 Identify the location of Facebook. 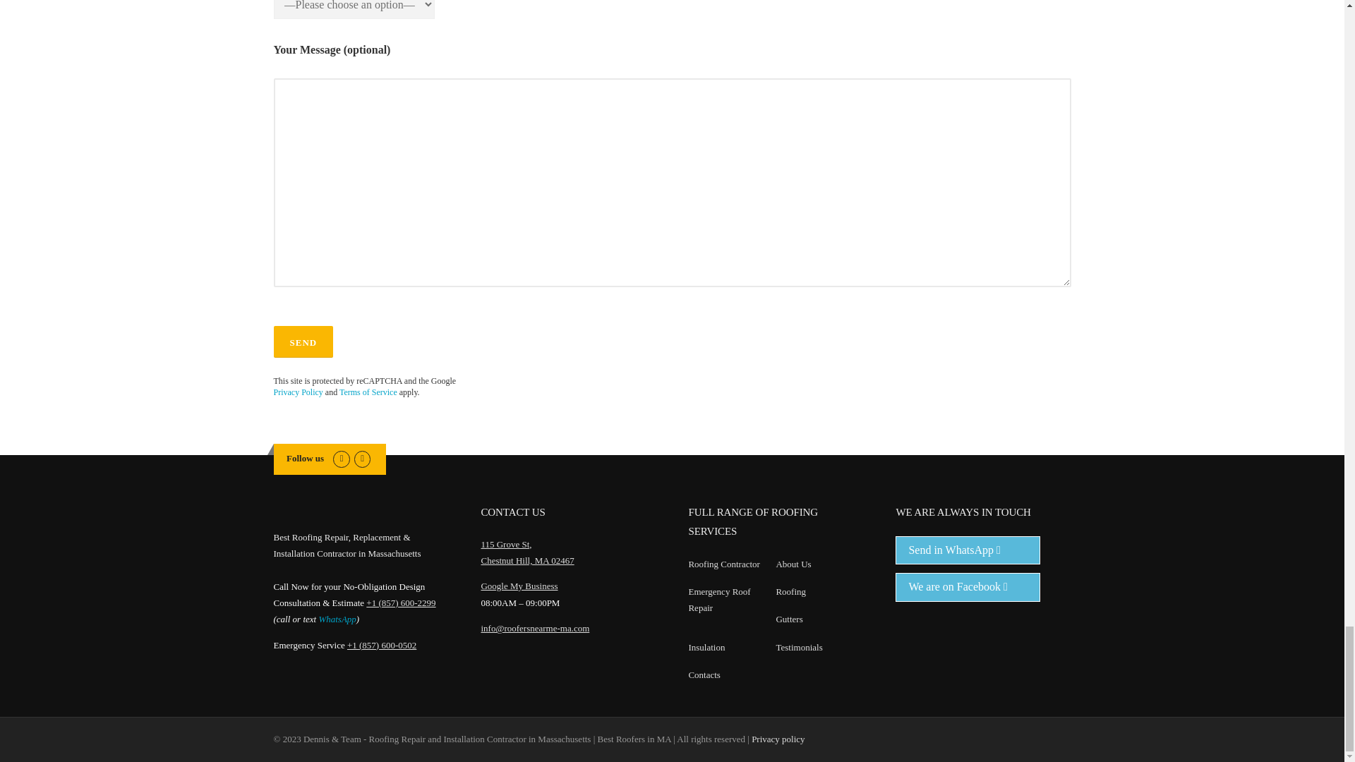
(342, 457).